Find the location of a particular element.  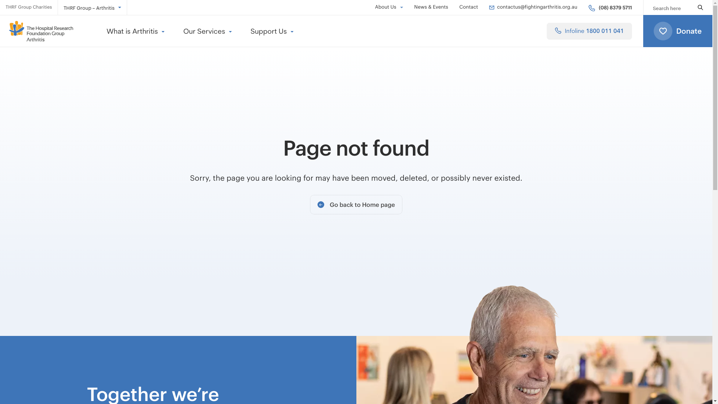

Skip to Content is located at coordinates (4, 4).